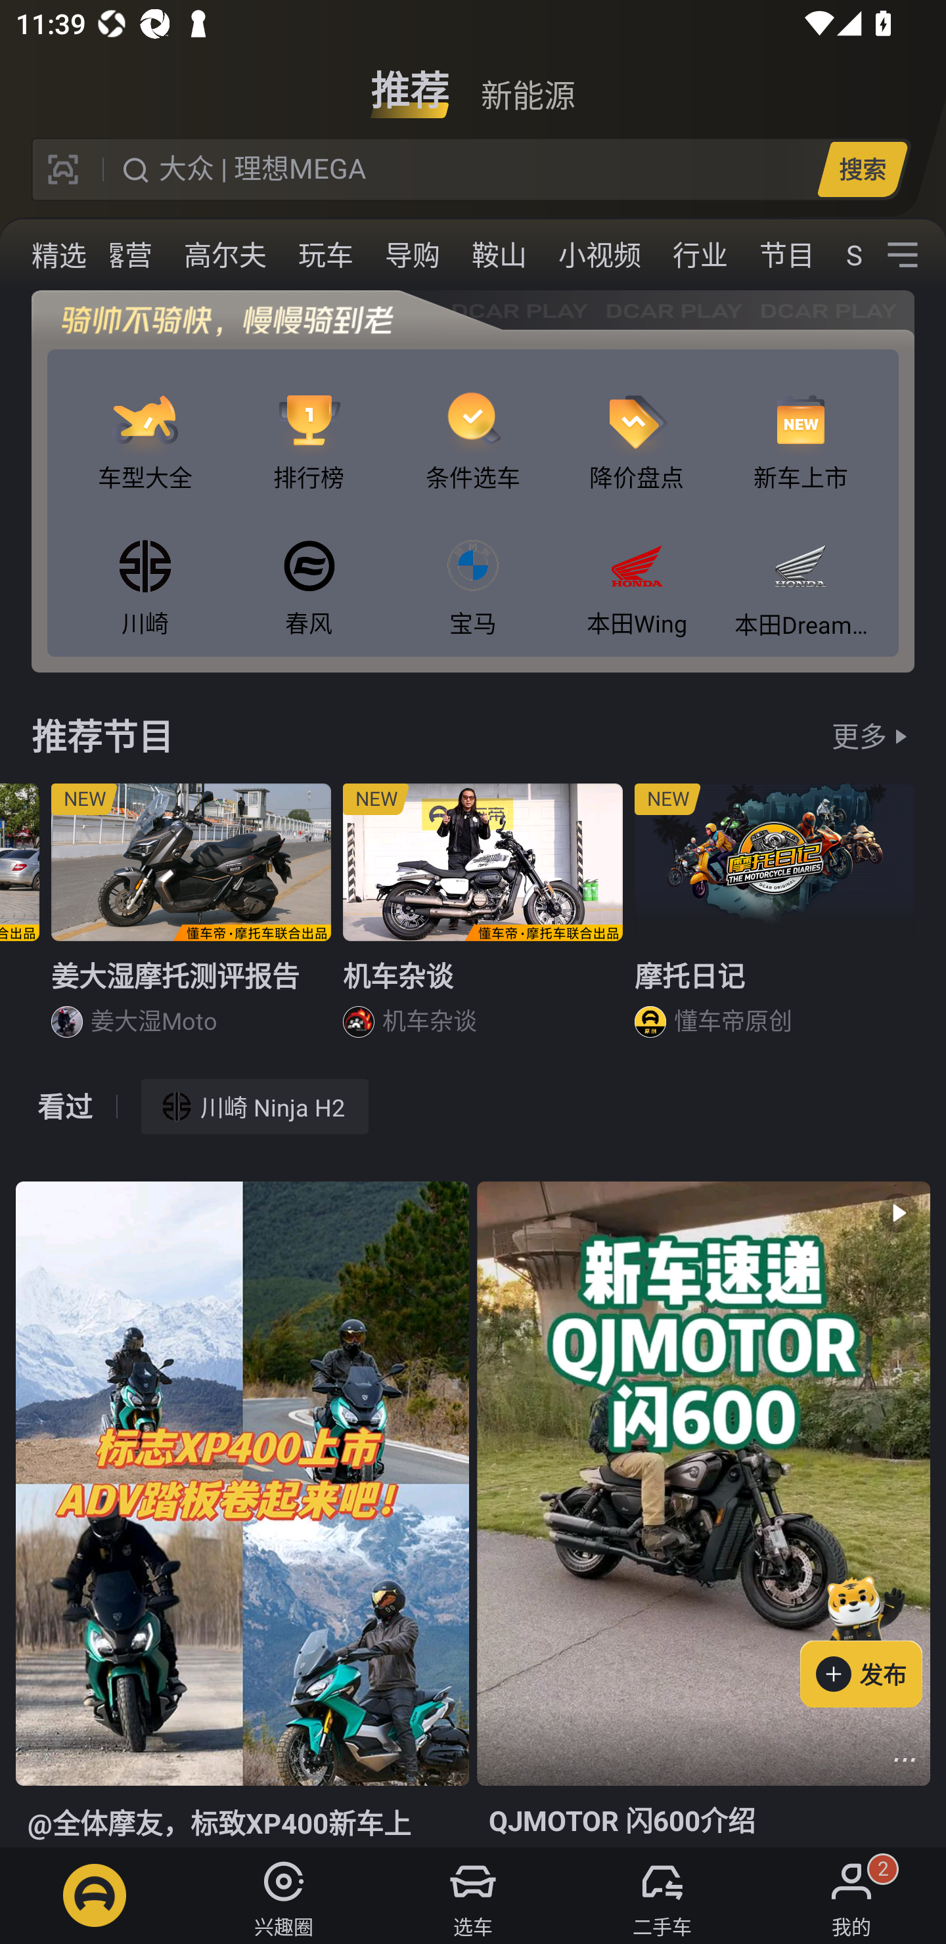 This screenshot has width=946, height=1944. What do you see at coordinates (473, 1895) in the screenshot?
I see ` 选车` at bounding box center [473, 1895].